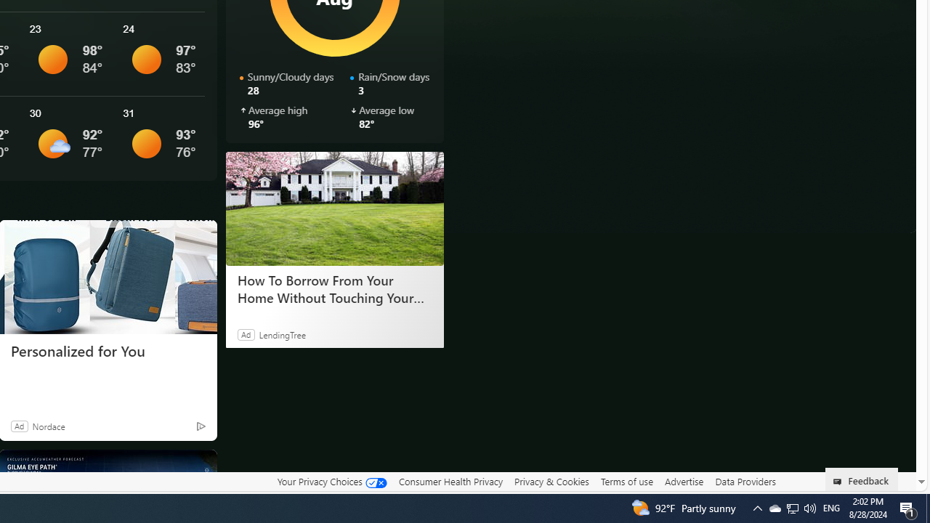  I want to click on Privacy & Cookies, so click(551, 481).